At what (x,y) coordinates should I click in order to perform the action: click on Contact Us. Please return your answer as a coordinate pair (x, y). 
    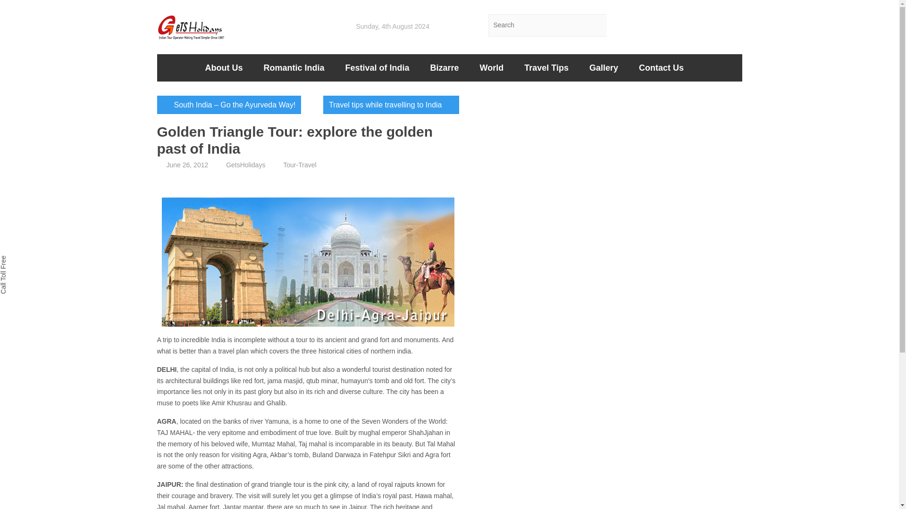
    Looking at the image, I should click on (661, 67).